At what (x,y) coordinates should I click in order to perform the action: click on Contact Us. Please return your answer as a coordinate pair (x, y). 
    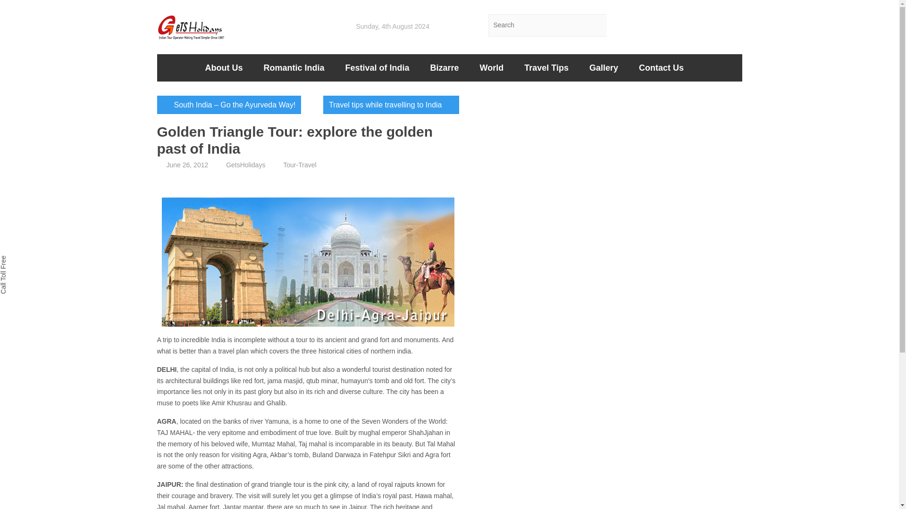
    Looking at the image, I should click on (661, 67).